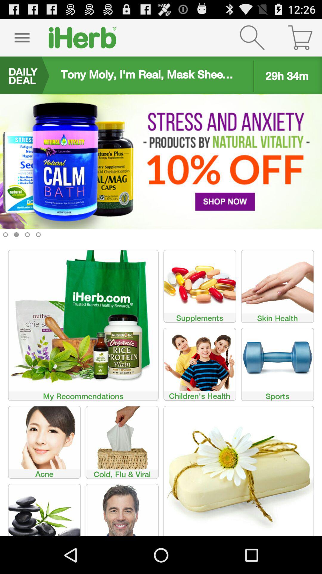 The image size is (322, 574). Describe the element at coordinates (22, 38) in the screenshot. I see `toggle menu option` at that location.